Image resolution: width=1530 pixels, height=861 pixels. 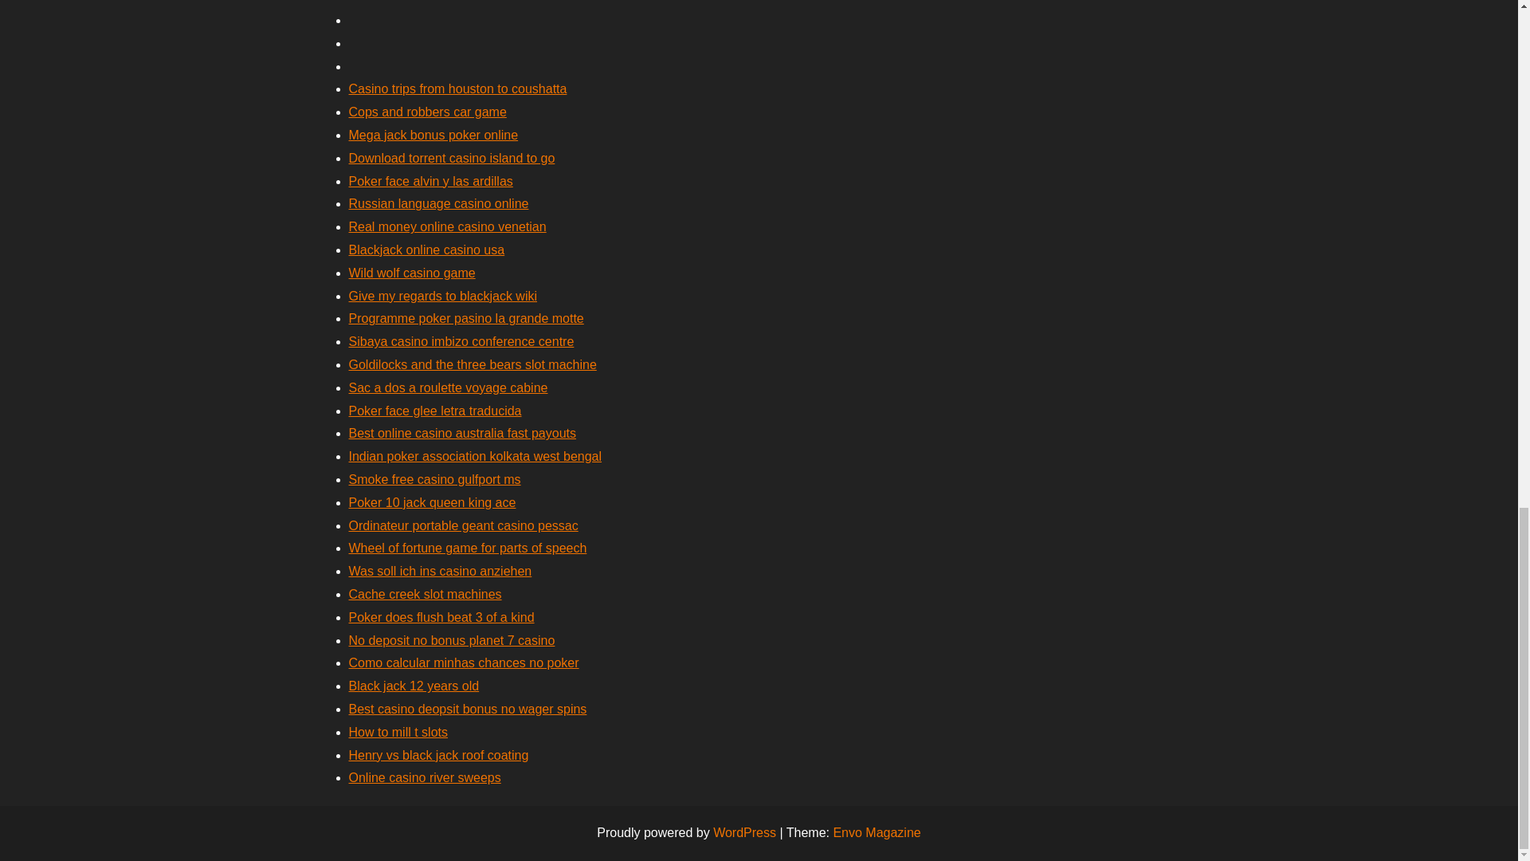 What do you see at coordinates (463, 526) in the screenshot?
I see `Ordinateur portable geant casino pessac` at bounding box center [463, 526].